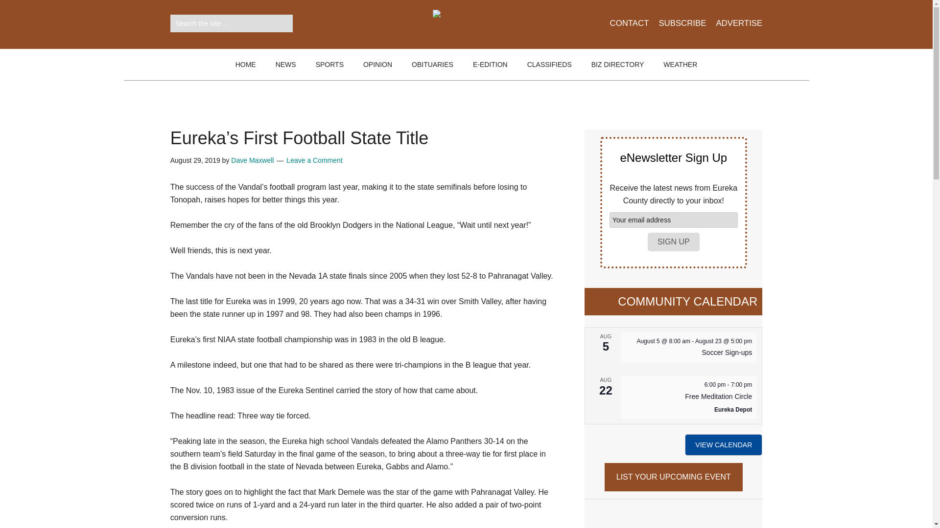 This screenshot has height=528, width=940. Describe the element at coordinates (733, 410) in the screenshot. I see `Eureka Depot` at that location.